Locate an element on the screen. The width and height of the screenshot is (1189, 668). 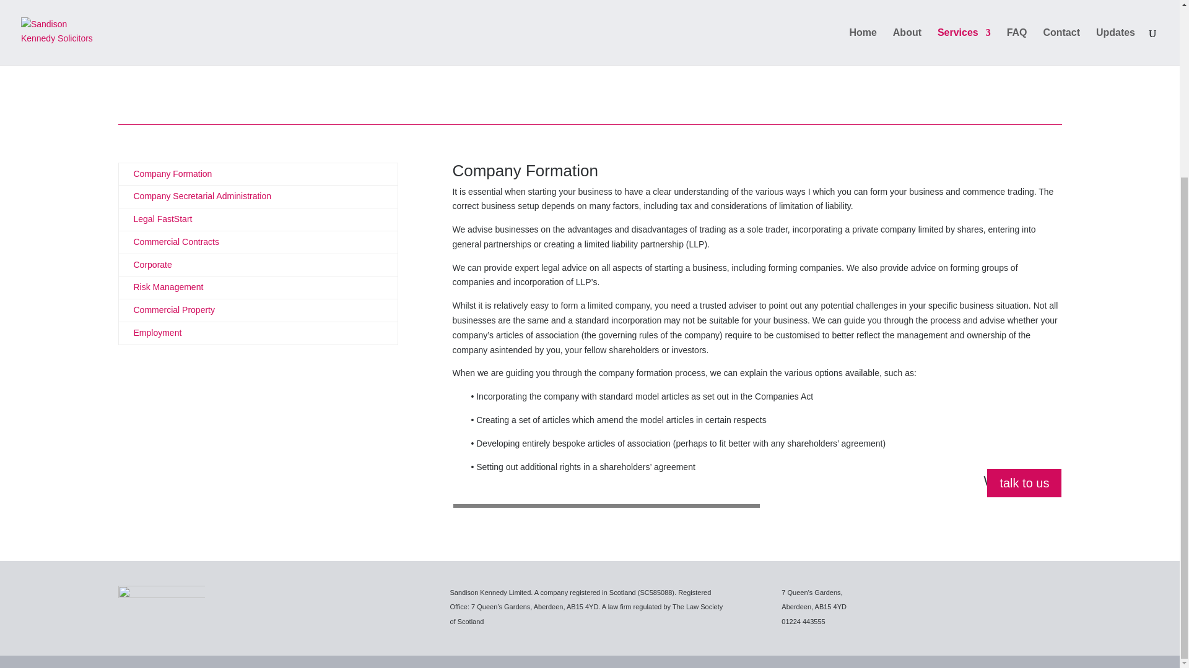
Commercial Contracts is located at coordinates (176, 241).